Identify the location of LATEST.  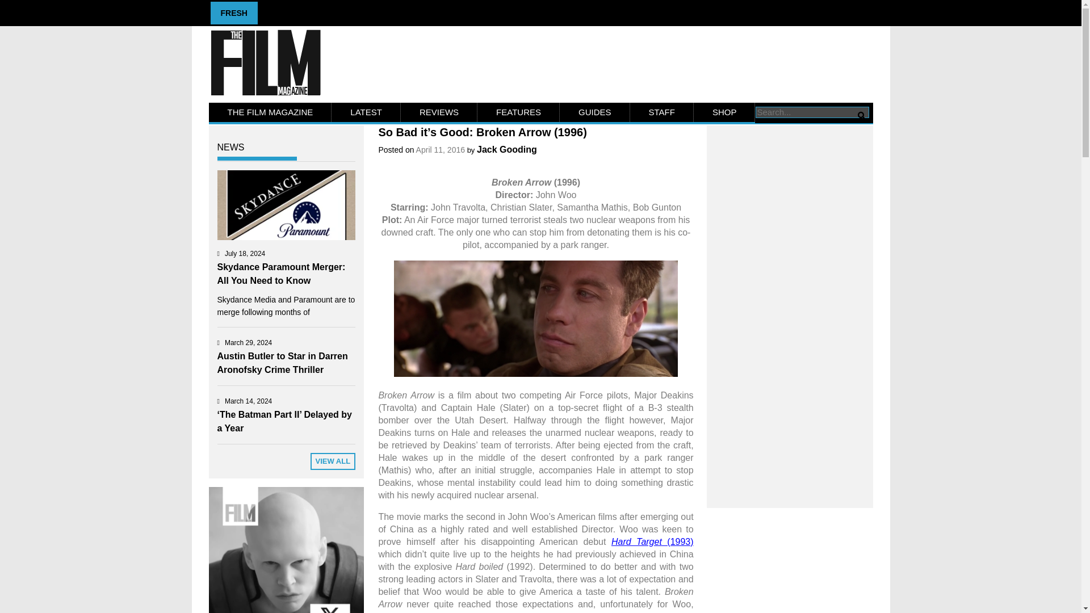
(366, 112).